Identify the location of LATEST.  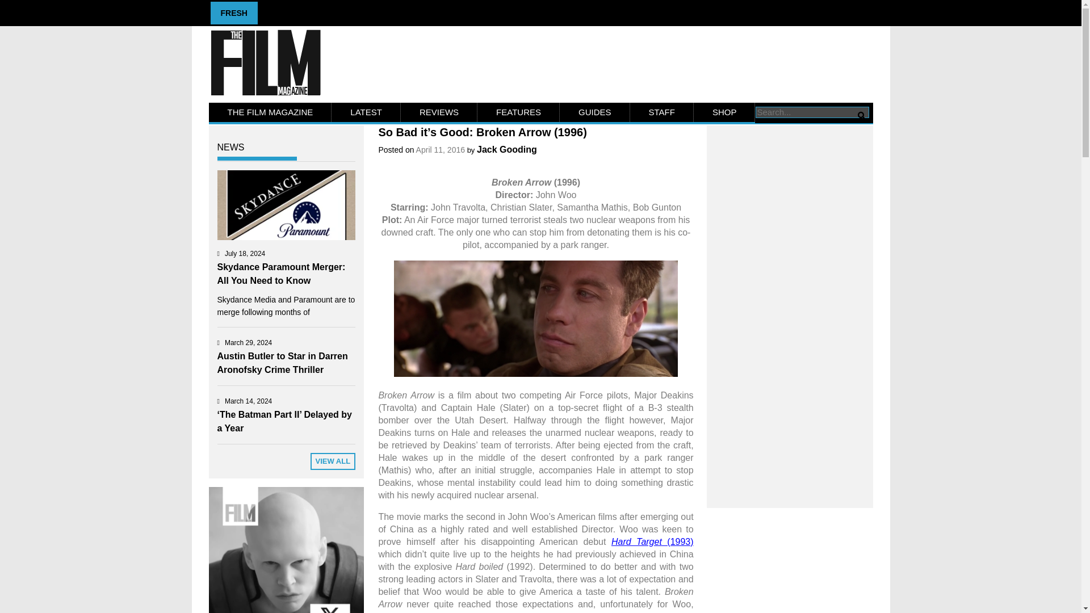
(366, 112).